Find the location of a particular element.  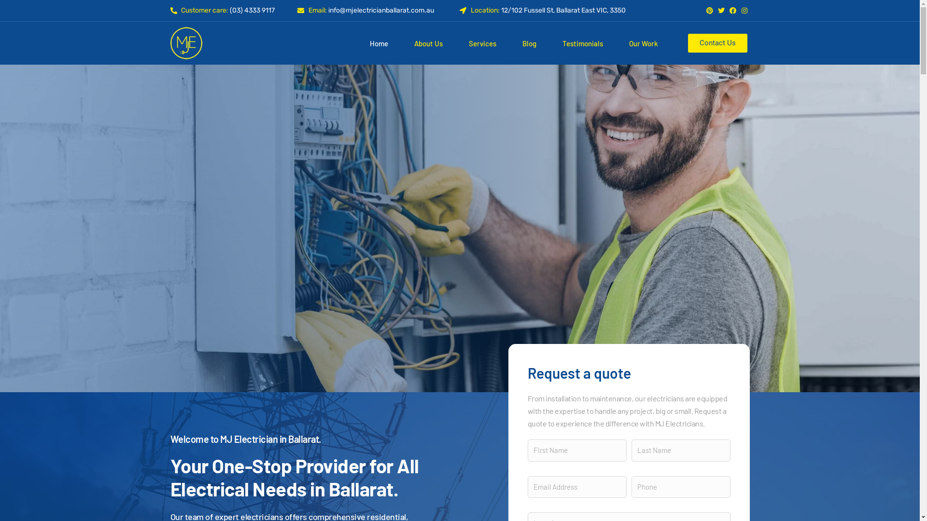

Services is located at coordinates (483, 43).